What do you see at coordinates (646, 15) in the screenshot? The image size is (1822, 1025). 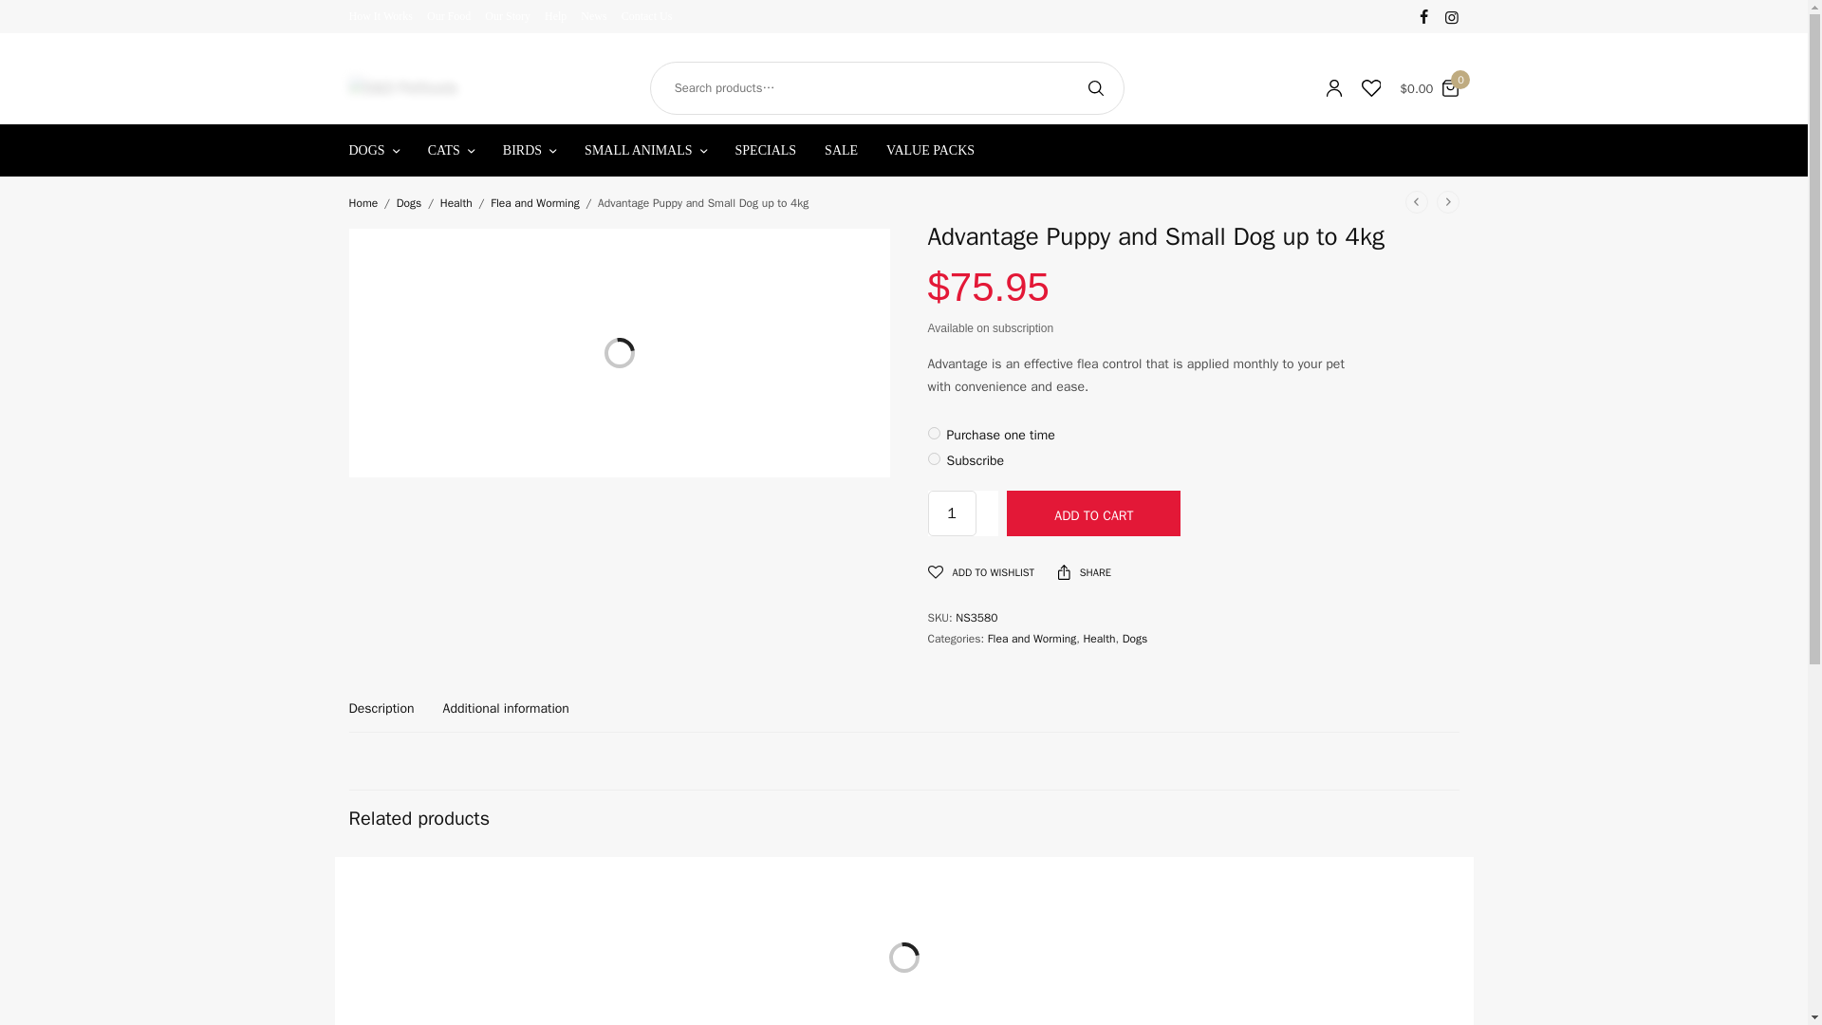 I see `Contact Us` at bounding box center [646, 15].